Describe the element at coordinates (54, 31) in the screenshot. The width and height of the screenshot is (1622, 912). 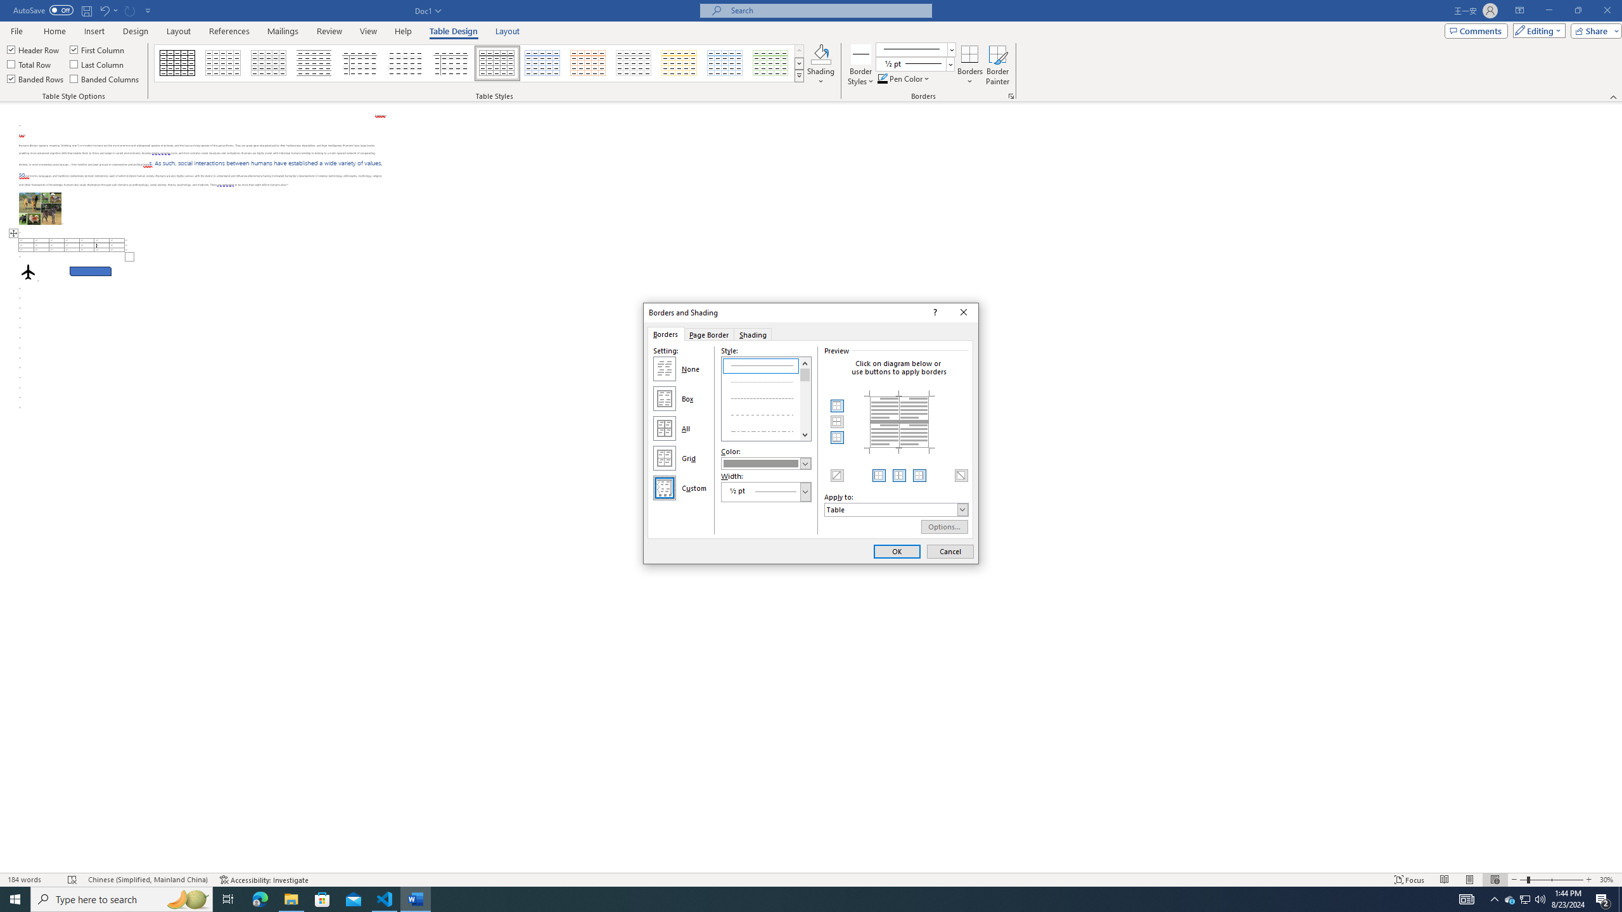
I see `Home` at that location.